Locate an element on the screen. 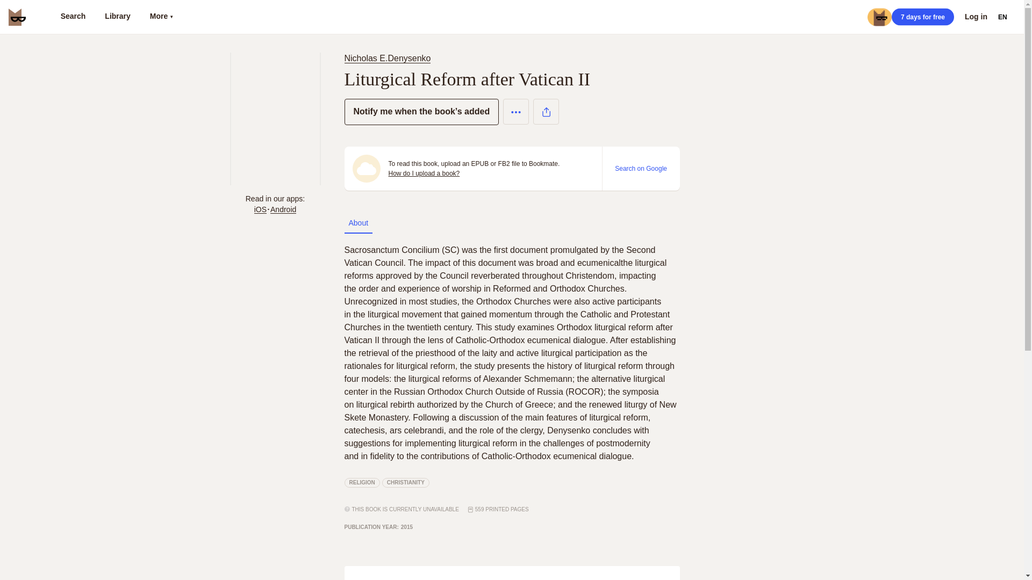  RELIGION is located at coordinates (361, 482).